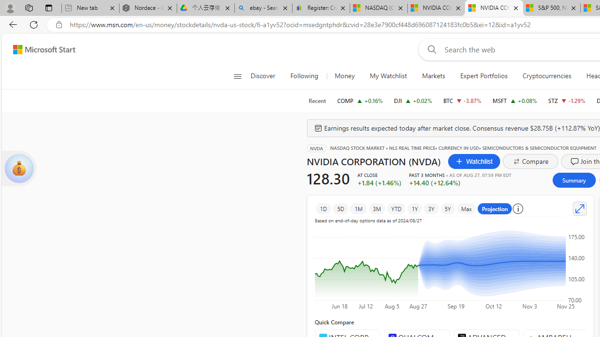 Image resolution: width=600 pixels, height=337 pixels. Describe the element at coordinates (566, 100) in the screenshot. I see `STZ CONSTELLATION BRANDS, INC. decrease 239.98 -3.13 -1.29%` at that location.